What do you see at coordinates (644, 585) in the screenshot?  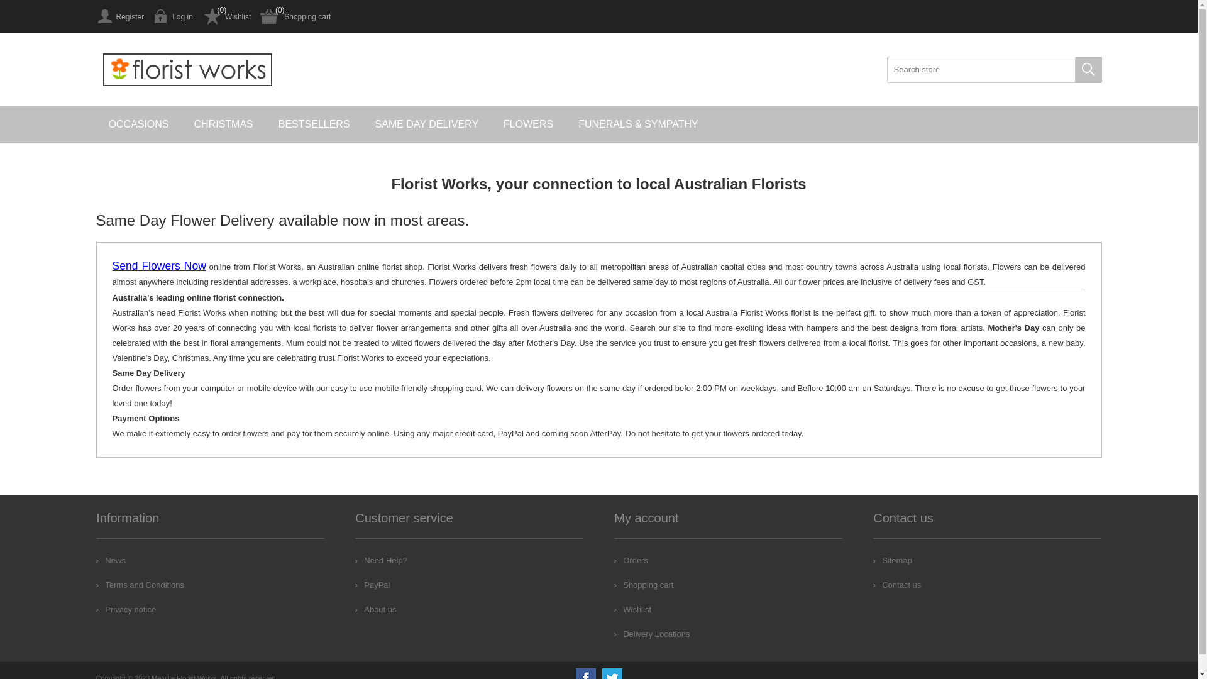 I see `Shopping cart` at bounding box center [644, 585].